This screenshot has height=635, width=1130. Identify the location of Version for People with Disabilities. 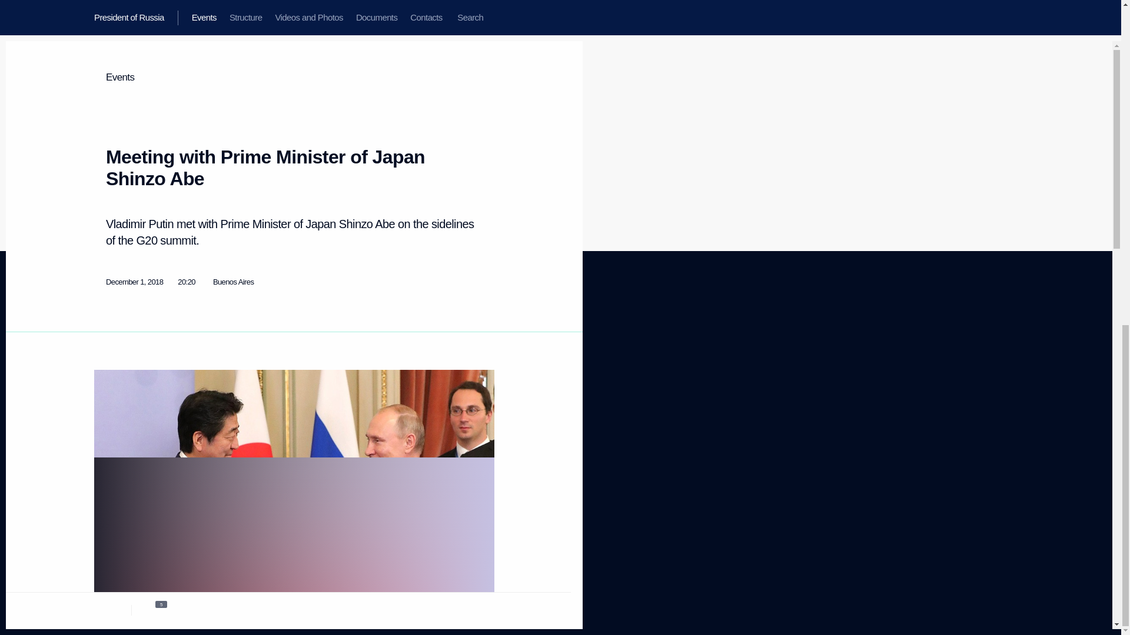
(128, 518).